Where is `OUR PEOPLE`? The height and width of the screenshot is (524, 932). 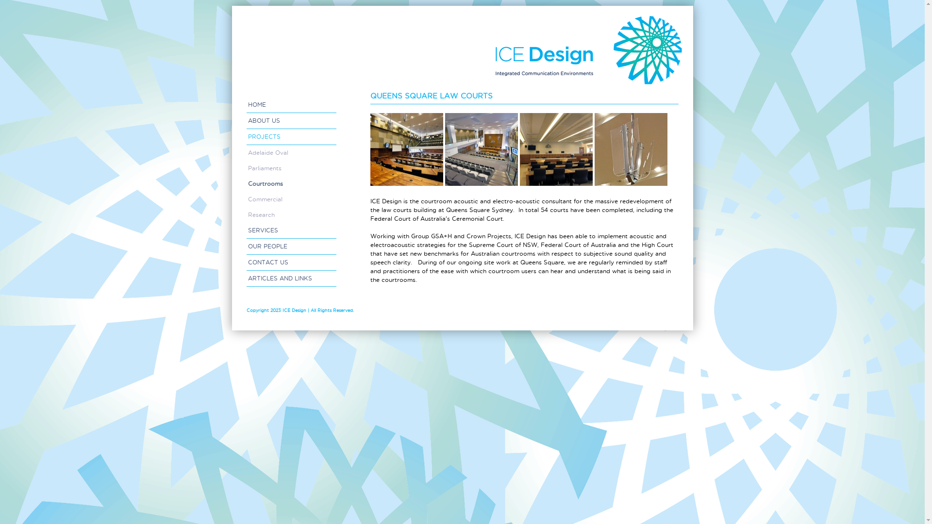 OUR PEOPLE is located at coordinates (291, 246).